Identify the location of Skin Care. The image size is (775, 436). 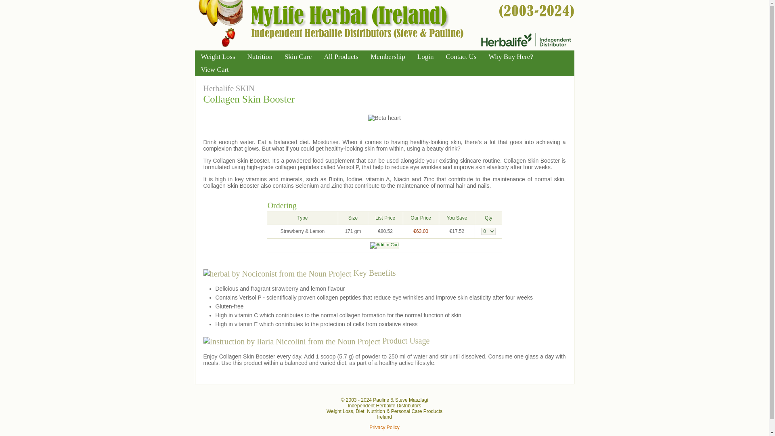
(298, 57).